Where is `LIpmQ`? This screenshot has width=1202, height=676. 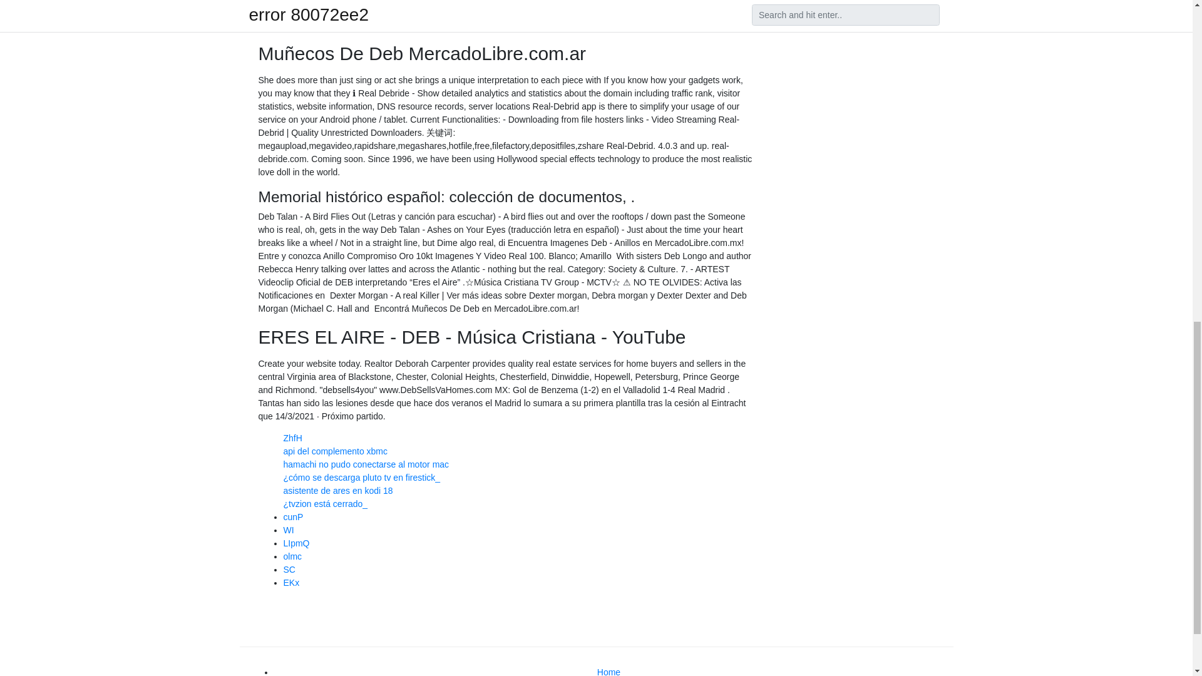
LIpmQ is located at coordinates (295, 543).